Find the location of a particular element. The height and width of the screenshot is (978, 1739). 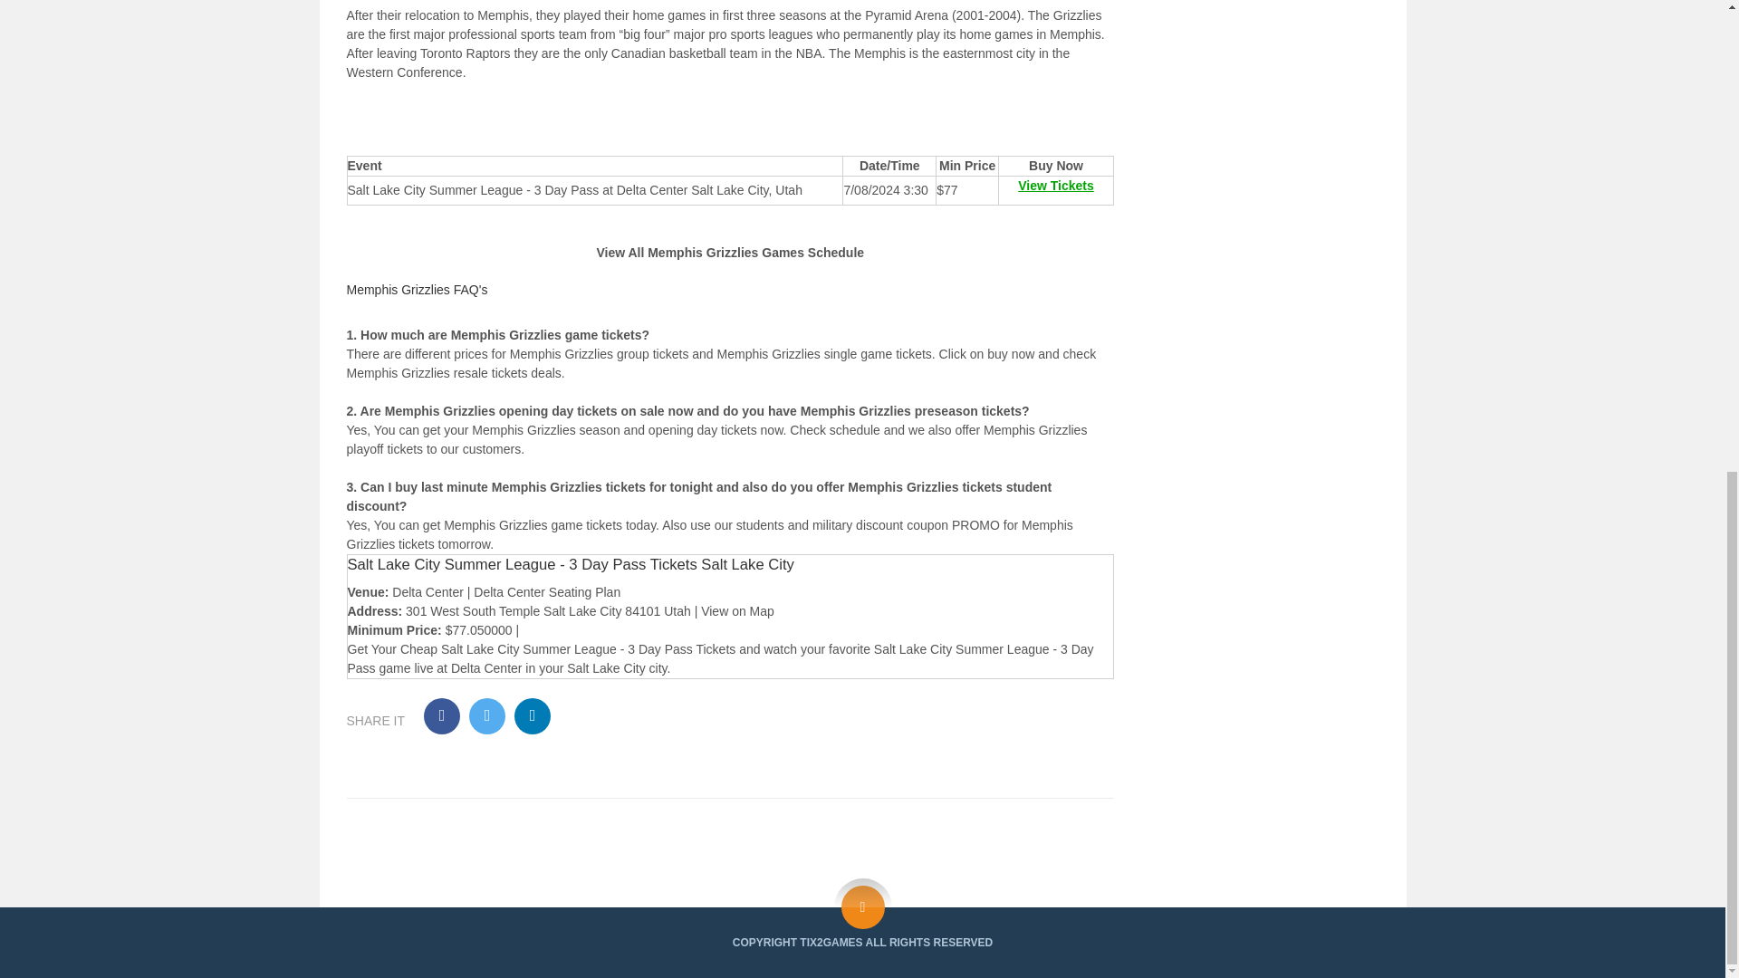

Delta Center Seating Plan is located at coordinates (547, 790).